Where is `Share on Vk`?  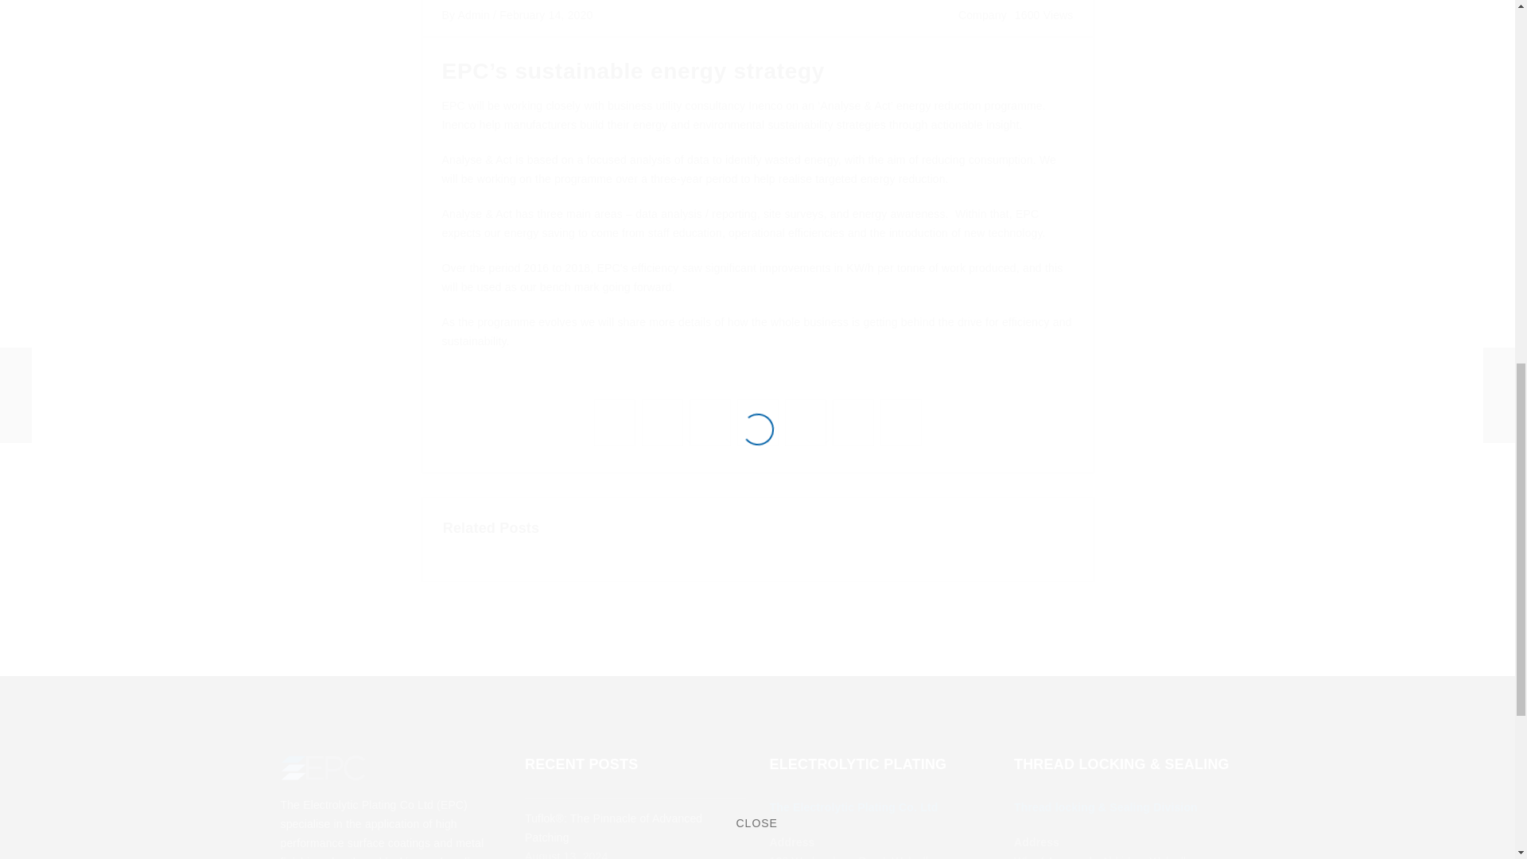 Share on Vk is located at coordinates (757, 420).